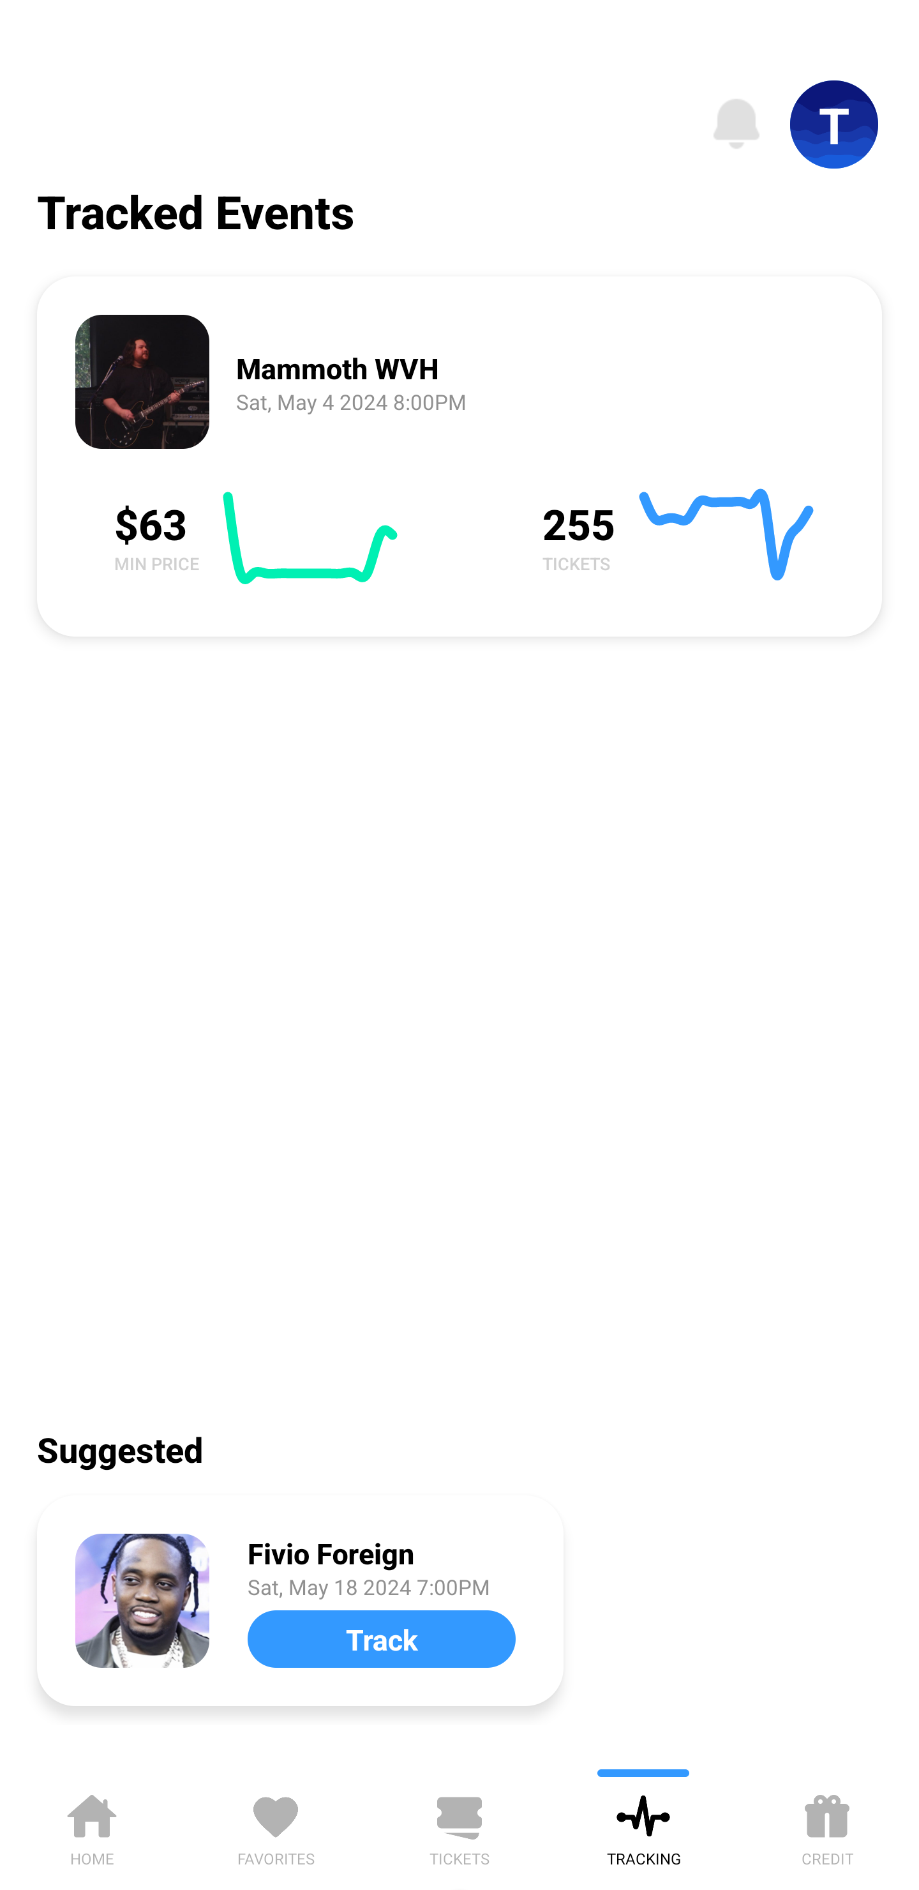  I want to click on HOME, so click(92, 1826).